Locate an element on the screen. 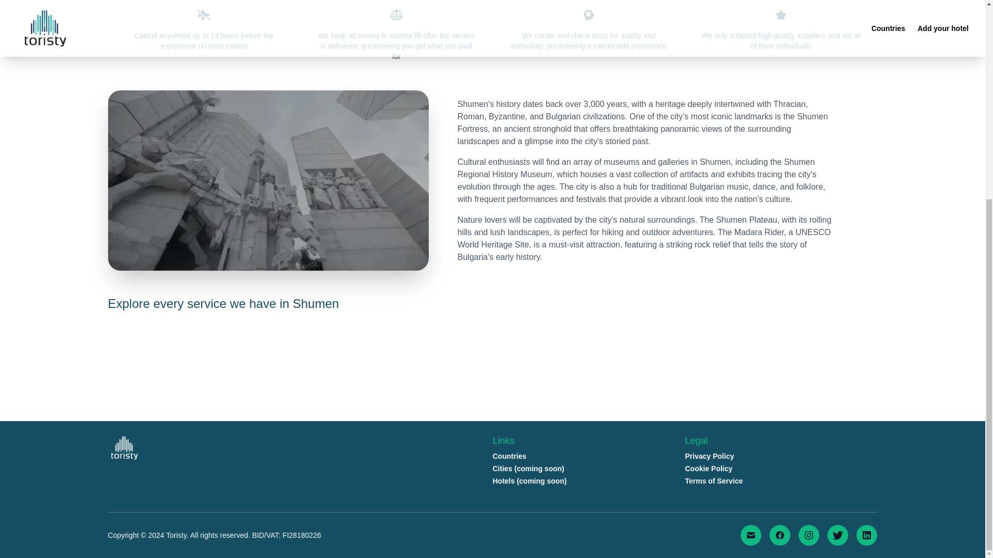 Image resolution: width=993 pixels, height=558 pixels. Countries is located at coordinates (509, 456).